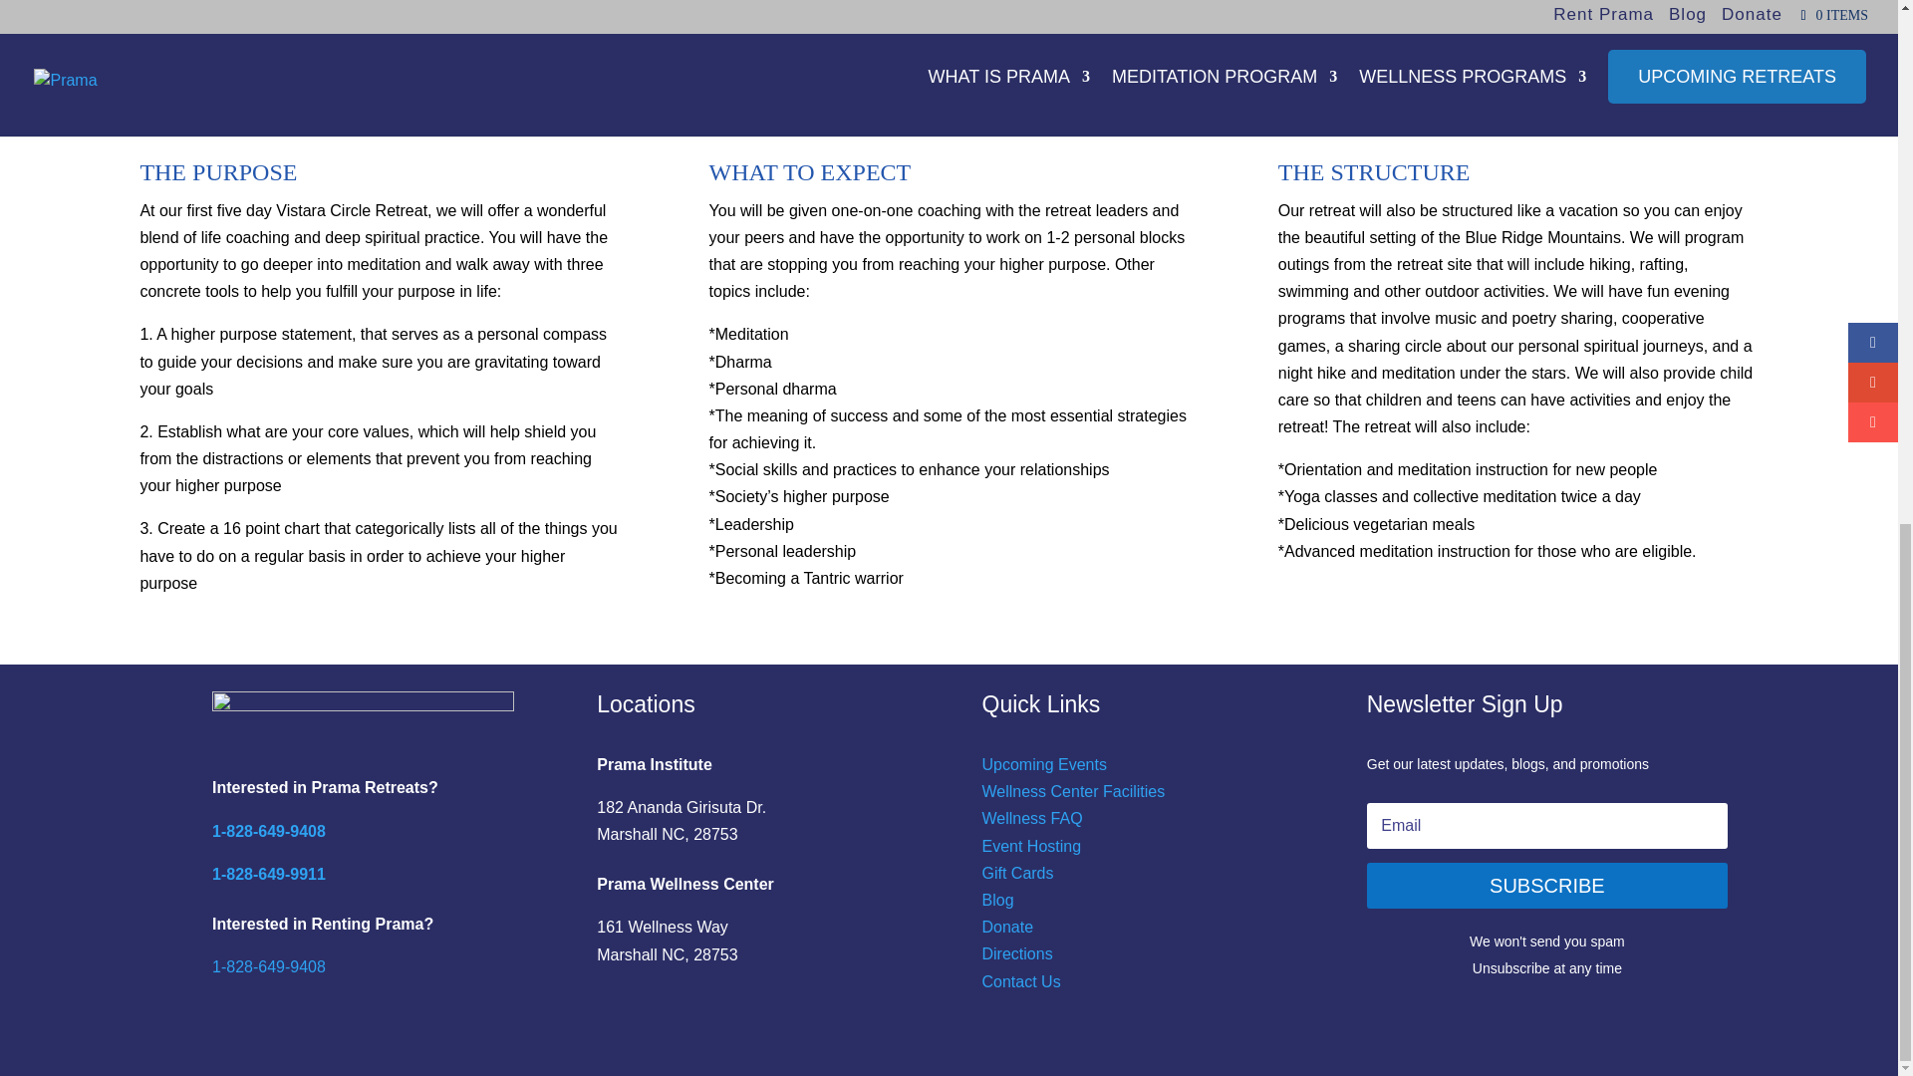 The image size is (1913, 1076). Describe the element at coordinates (1074, 791) in the screenshot. I see `Wellness Center Facilities` at that location.